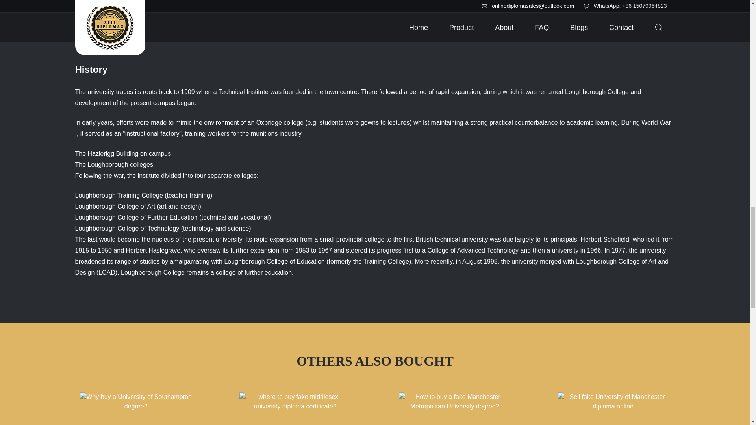 This screenshot has width=756, height=425. Describe the element at coordinates (134, 29) in the screenshot. I see `YouTube video player` at that location.